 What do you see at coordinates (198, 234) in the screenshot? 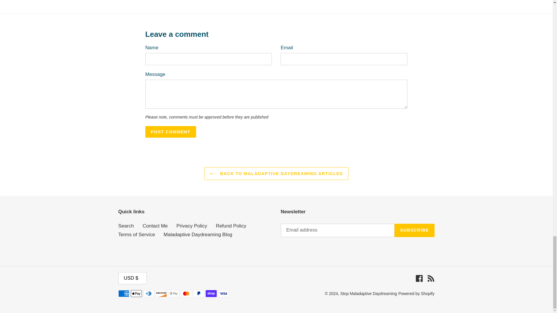
I see `Maladaptive Daydreaming Blog` at bounding box center [198, 234].